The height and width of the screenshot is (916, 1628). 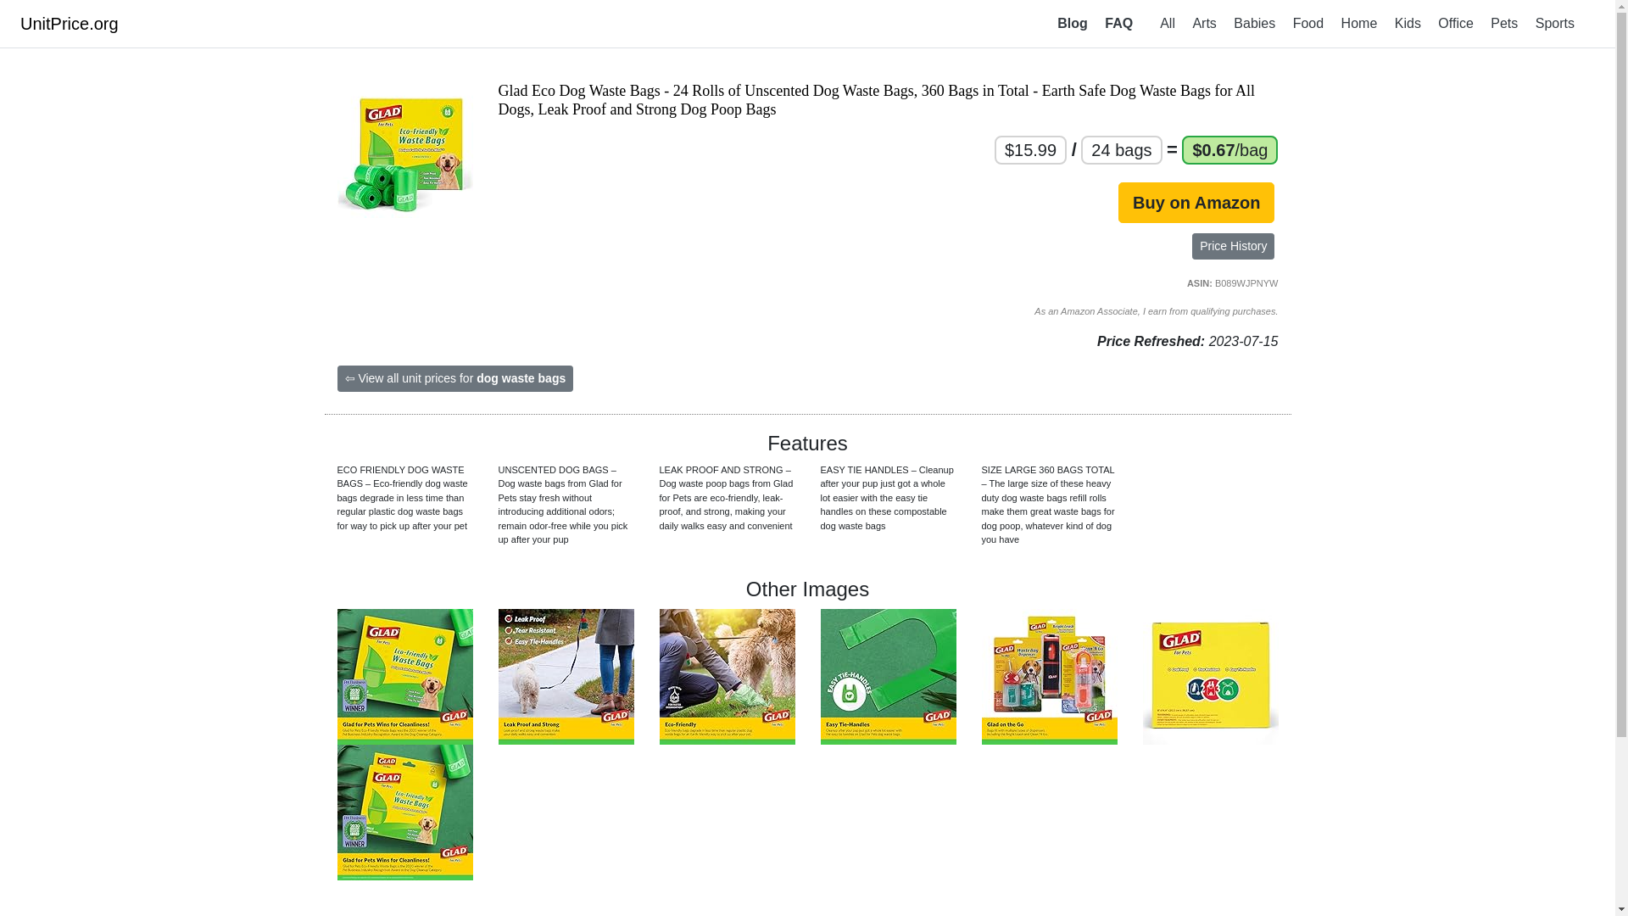 I want to click on Sports, so click(x=1554, y=23).